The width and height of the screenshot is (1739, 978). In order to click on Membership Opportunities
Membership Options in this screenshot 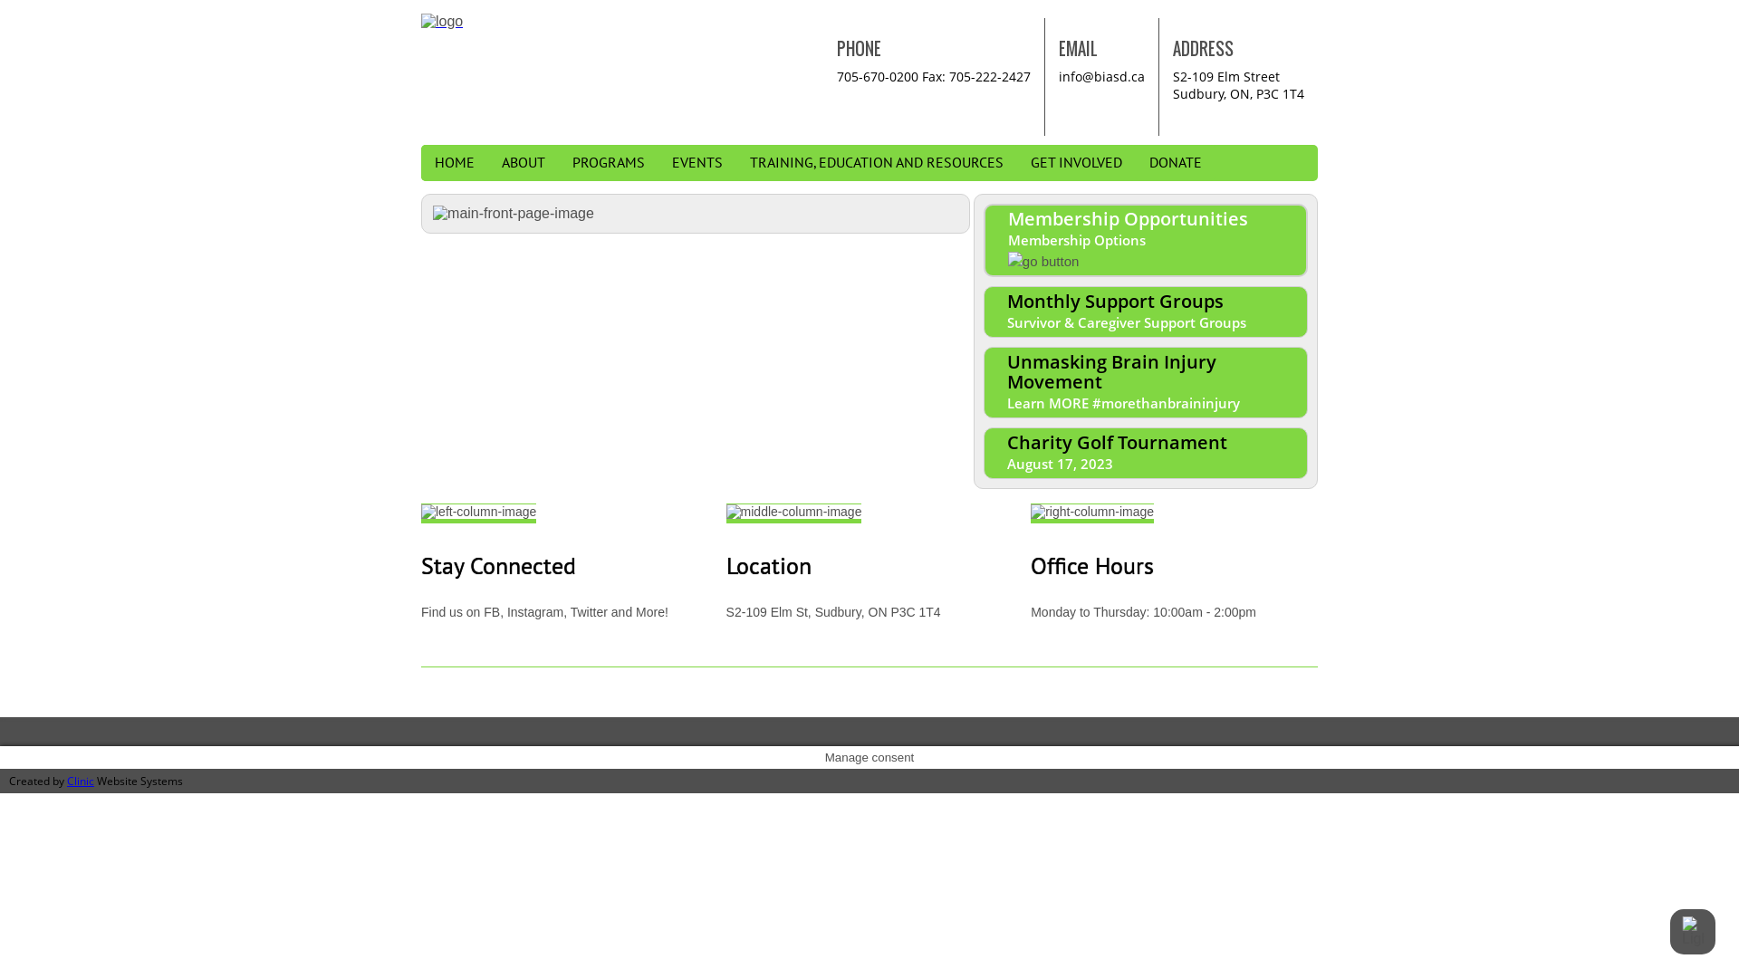, I will do `click(1146, 241)`.